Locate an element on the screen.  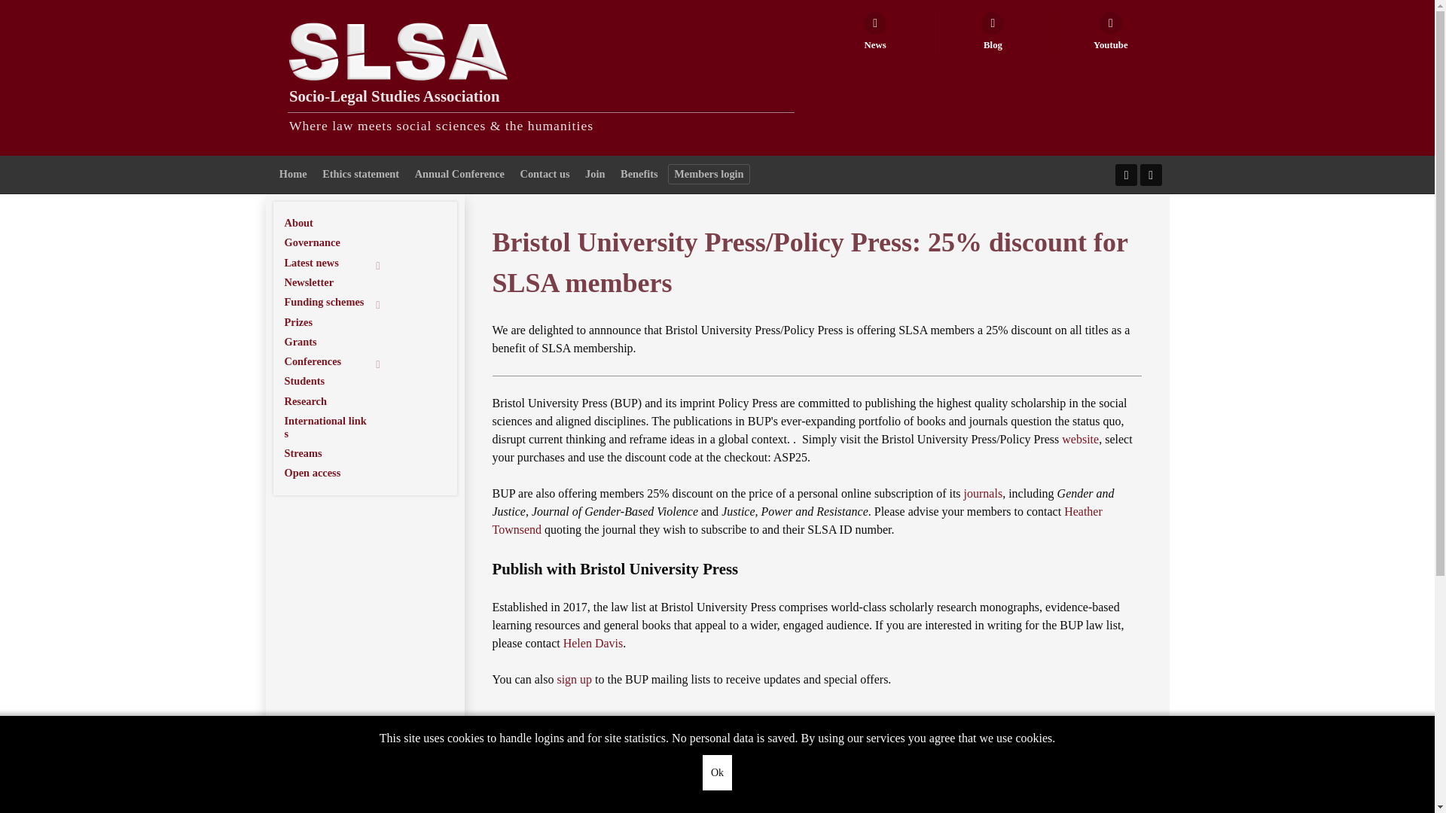
Youtube is located at coordinates (1110, 34).